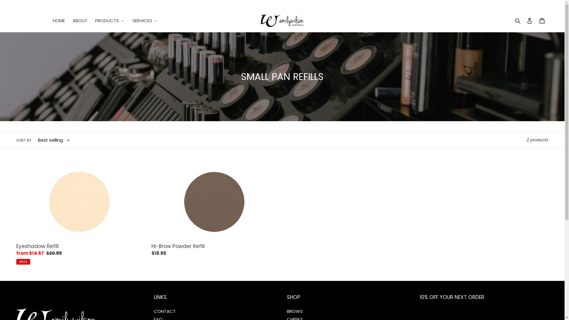  I want to click on PRODUCTS, so click(110, 21).